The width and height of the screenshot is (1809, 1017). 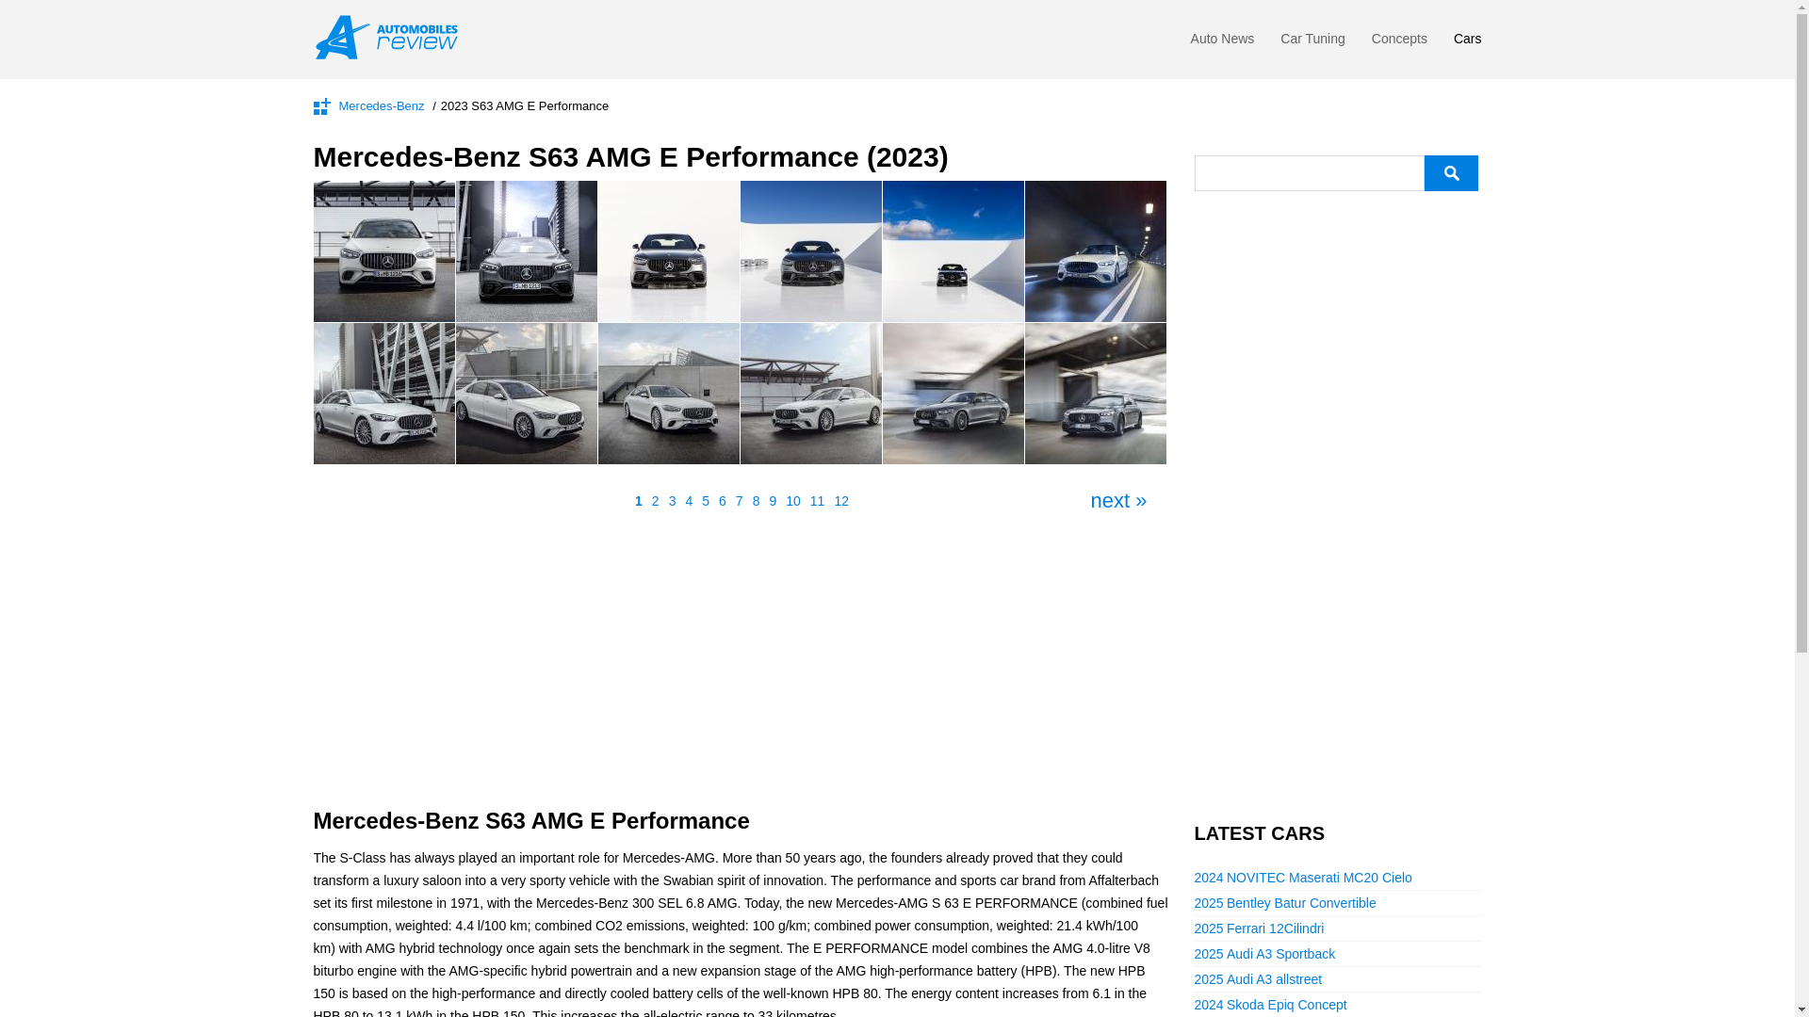 I want to click on Cars, so click(x=1468, y=43).